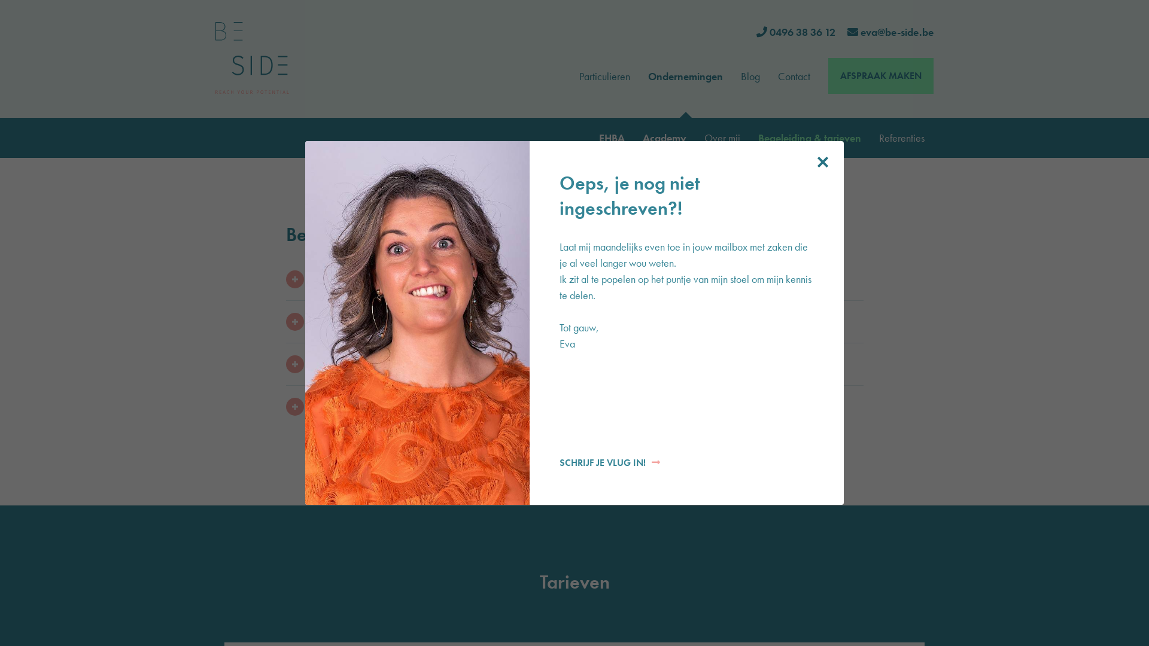 This screenshot has width=1149, height=646. Describe the element at coordinates (574, 364) in the screenshot. I see `Deze begeleiding is wetenschappelijk onderbouwd` at that location.